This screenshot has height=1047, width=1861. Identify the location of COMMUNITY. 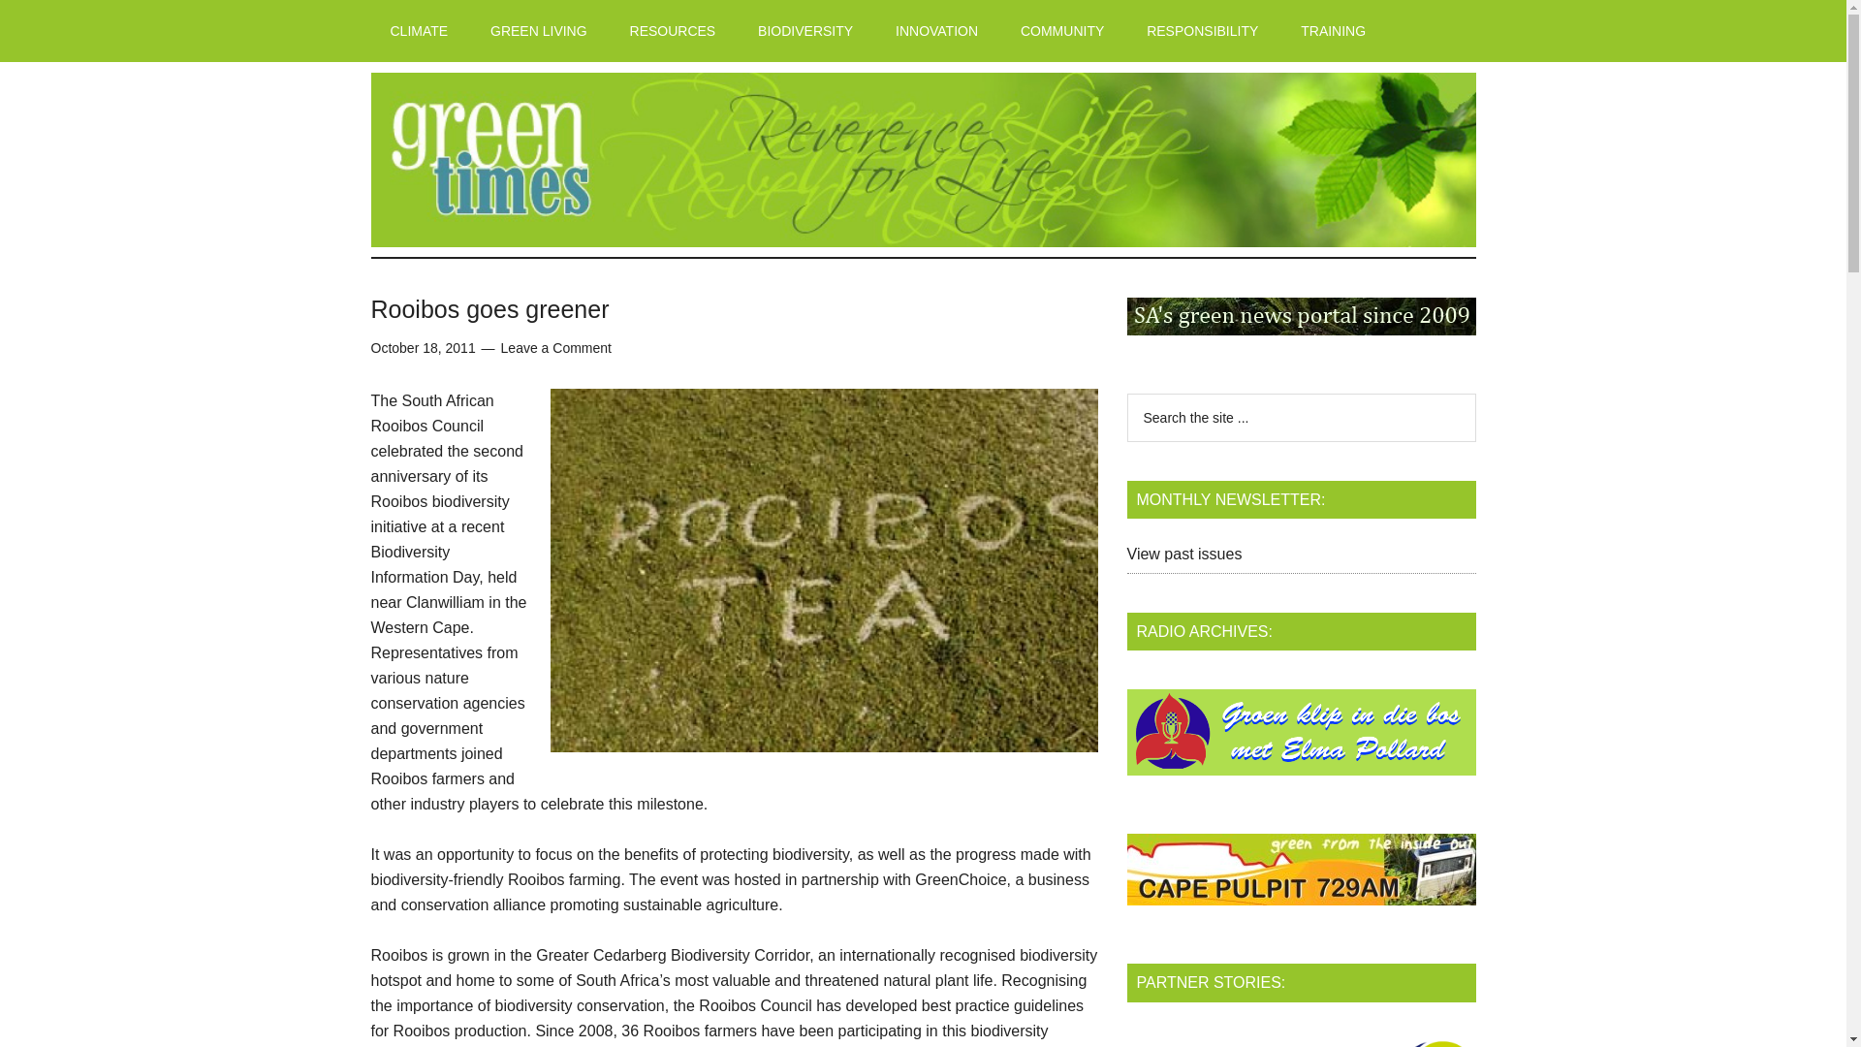
(1062, 31).